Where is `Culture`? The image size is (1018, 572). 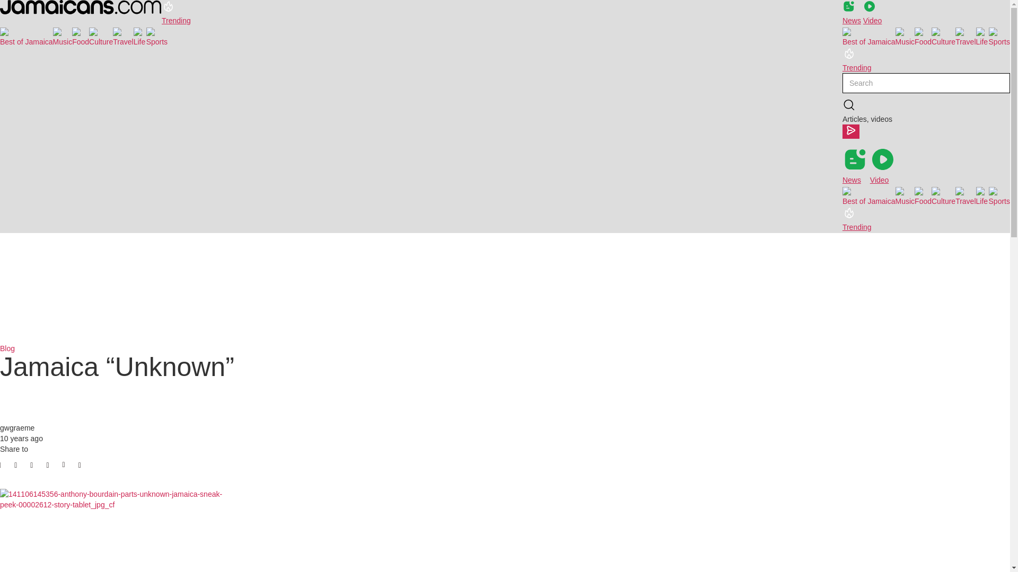
Culture is located at coordinates (943, 36).